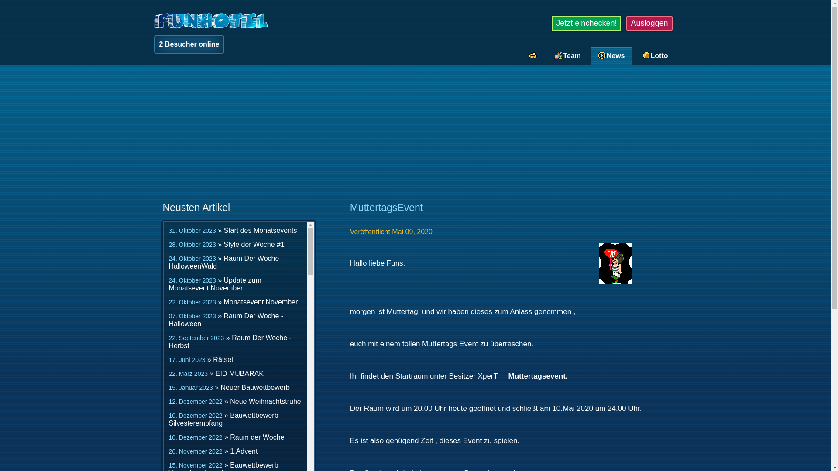 The height and width of the screenshot is (471, 838). What do you see at coordinates (416, 134) in the screenshot?
I see `Advertisement` at bounding box center [416, 134].